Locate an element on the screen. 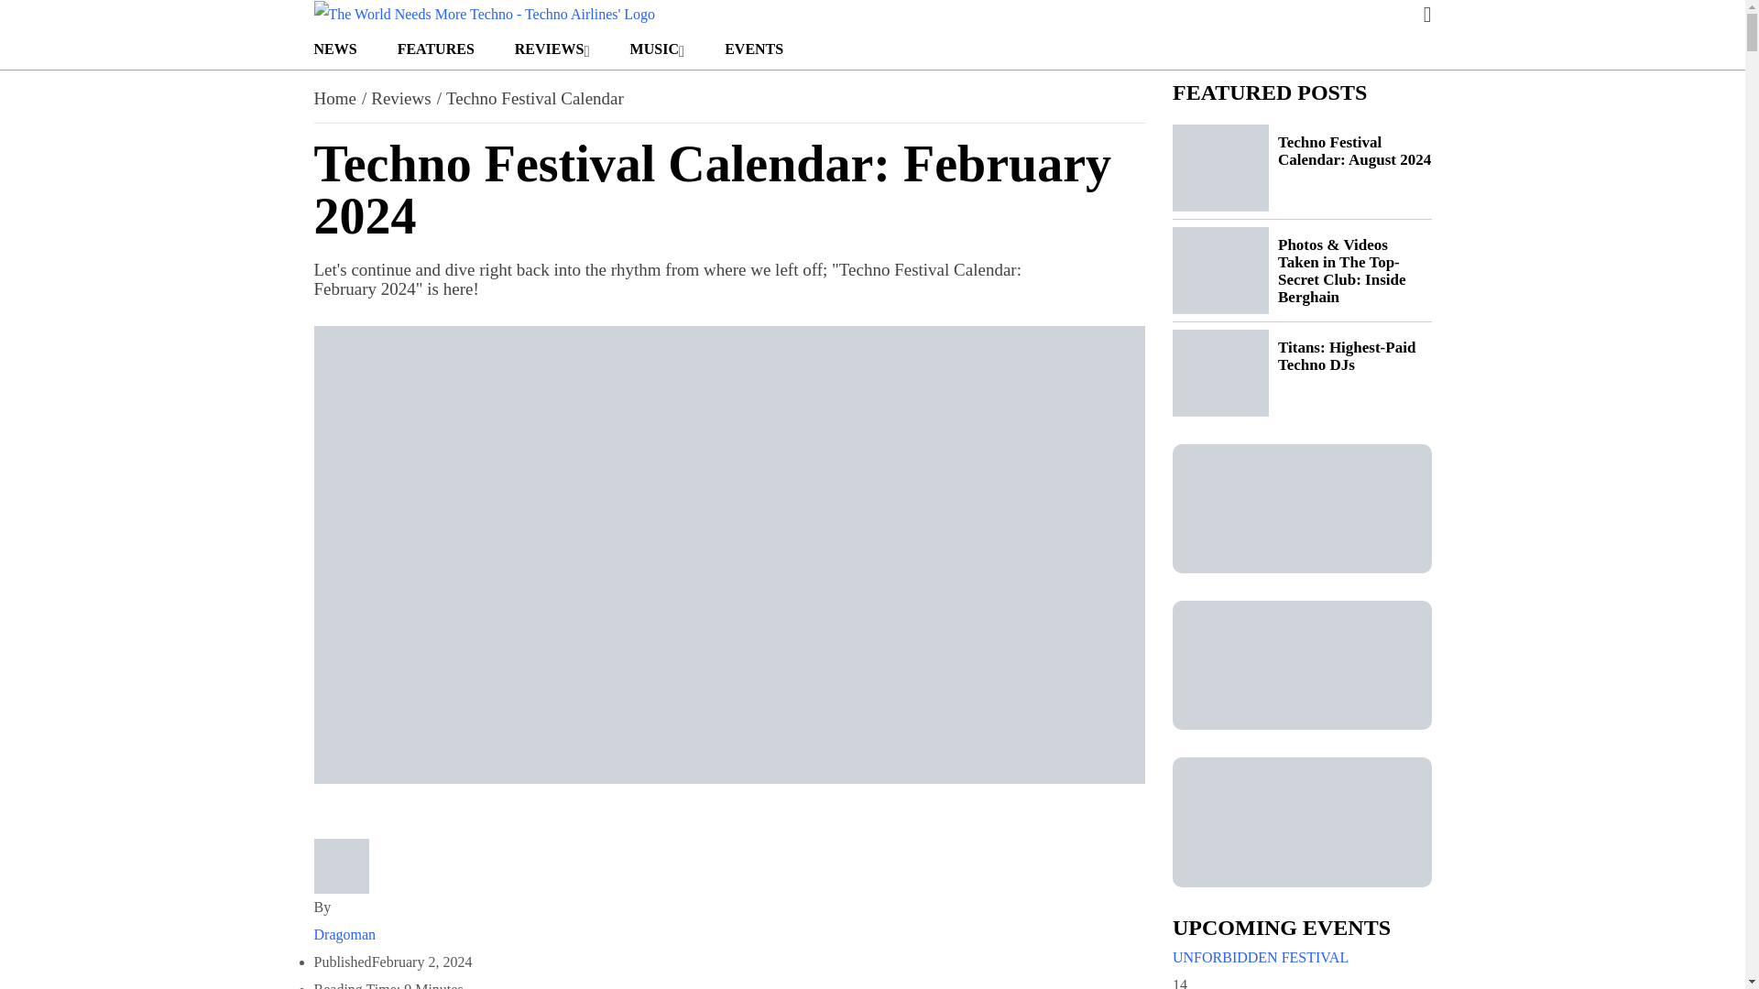 This screenshot has width=1759, height=989. Dragoman is located at coordinates (728, 934).